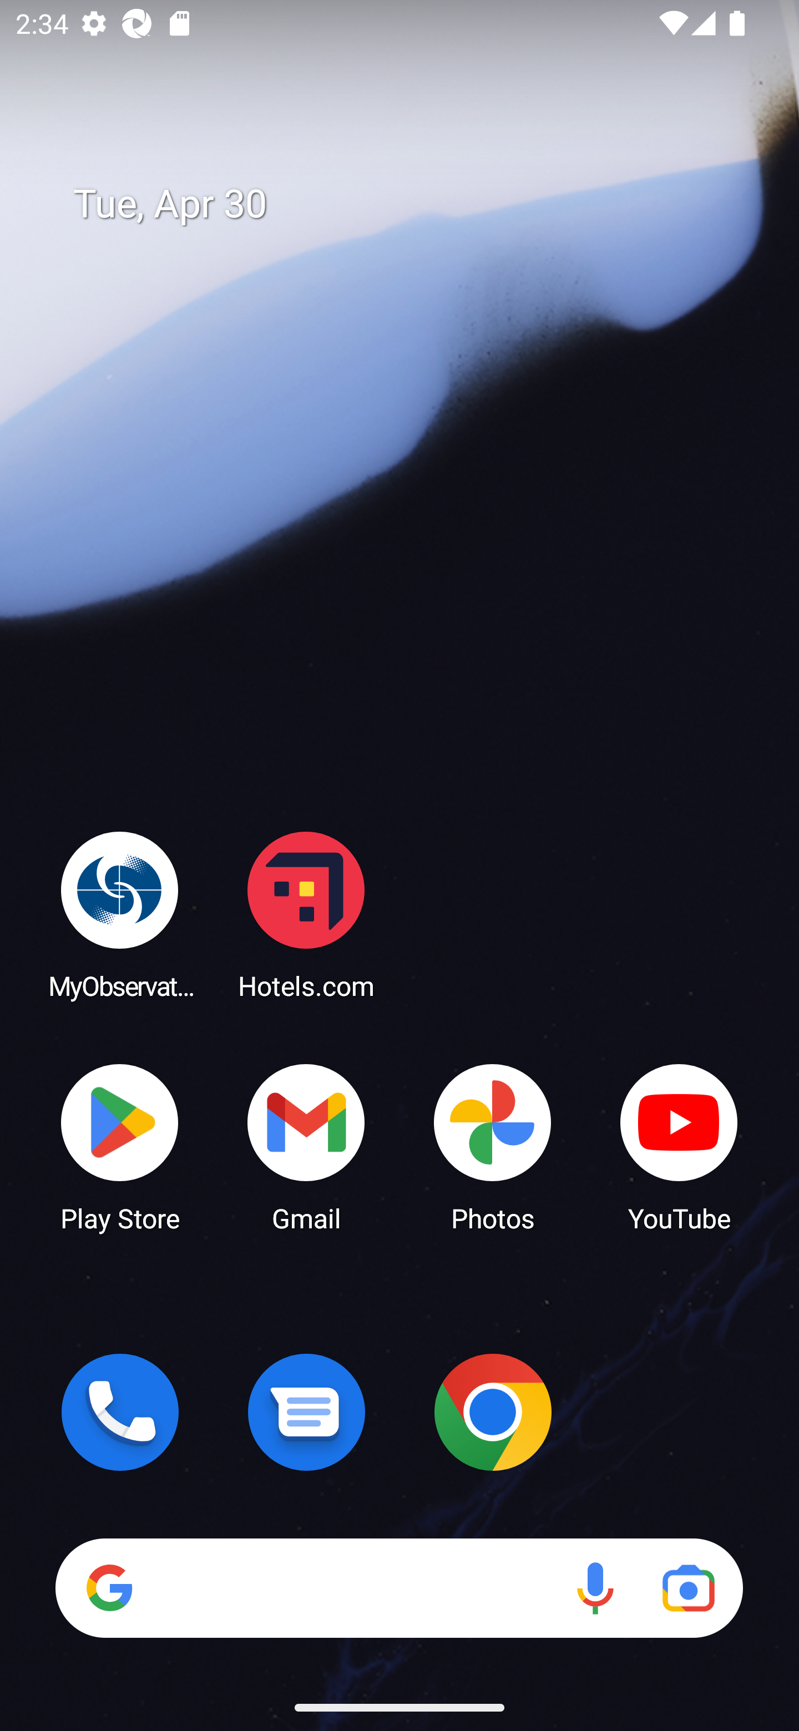 Image resolution: width=799 pixels, height=1731 pixels. I want to click on Gmail, so click(306, 1146).